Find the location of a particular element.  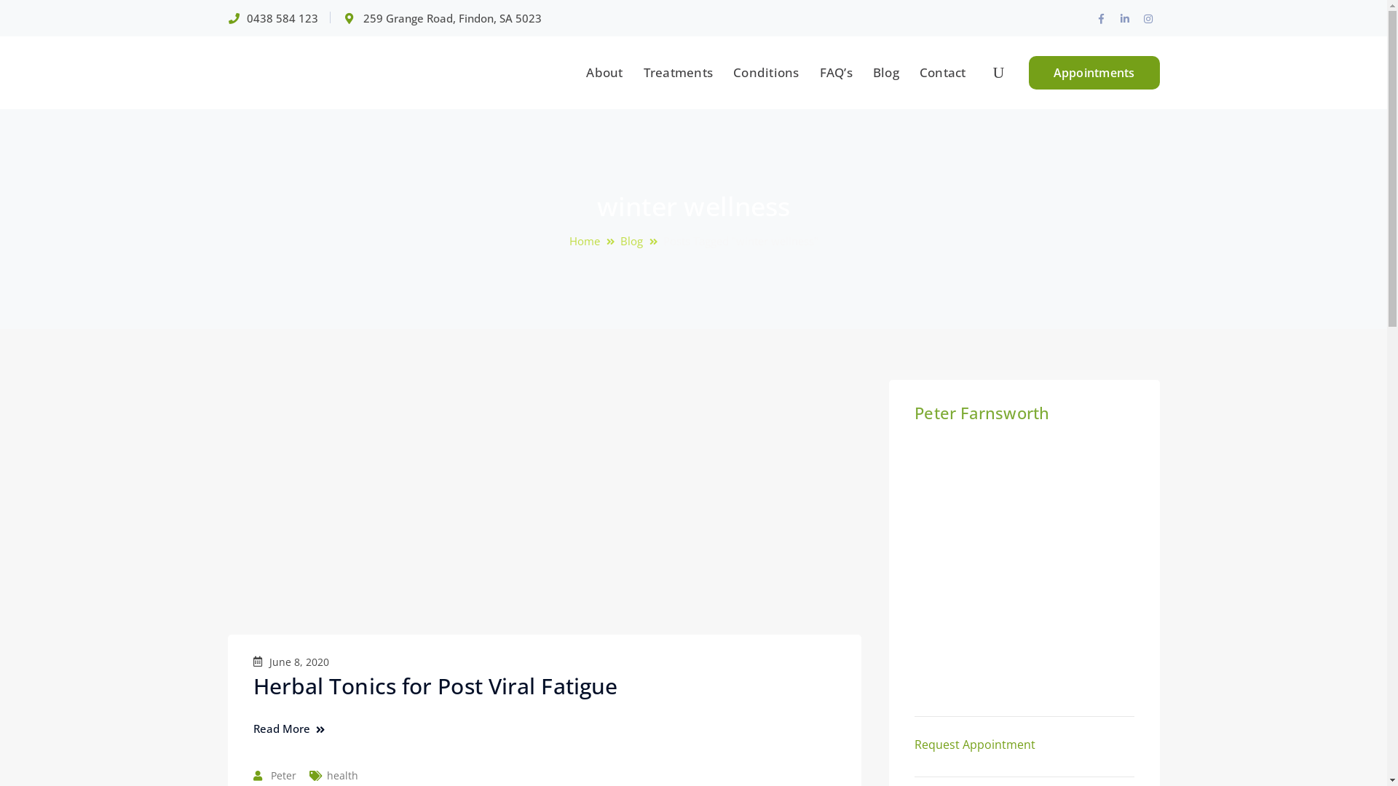

Appointments is located at coordinates (1094, 73).